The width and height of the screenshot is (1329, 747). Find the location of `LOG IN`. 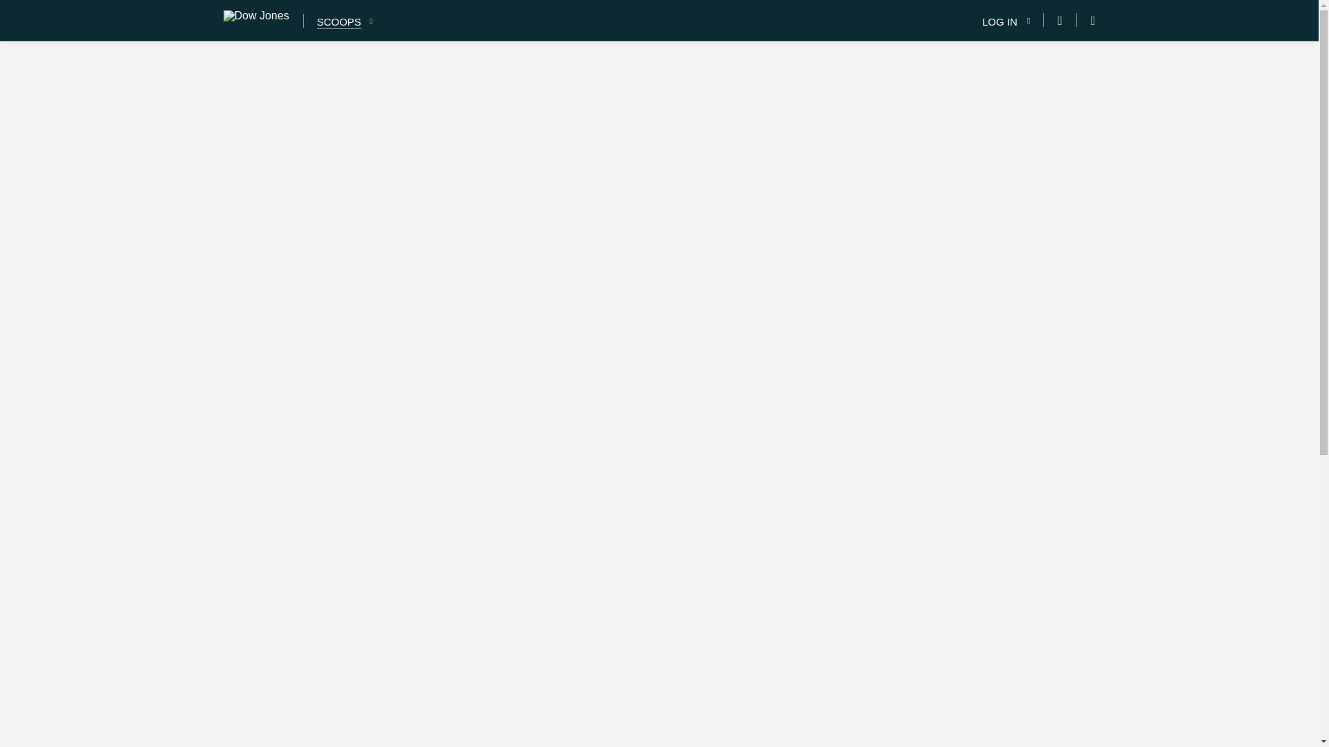

LOG IN is located at coordinates (1004, 21).